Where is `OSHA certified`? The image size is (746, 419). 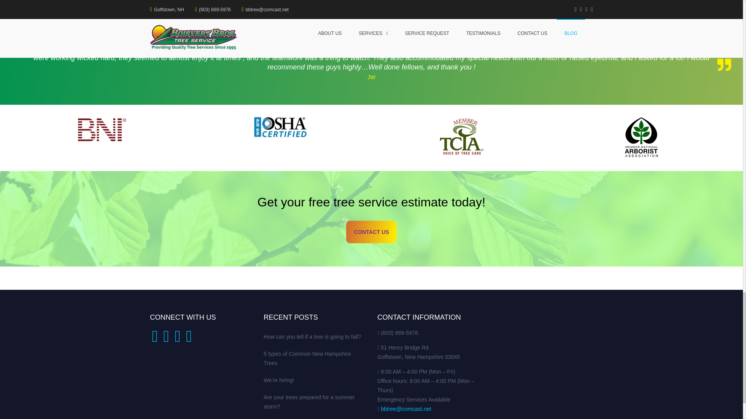 OSHA certified is located at coordinates (281, 138).